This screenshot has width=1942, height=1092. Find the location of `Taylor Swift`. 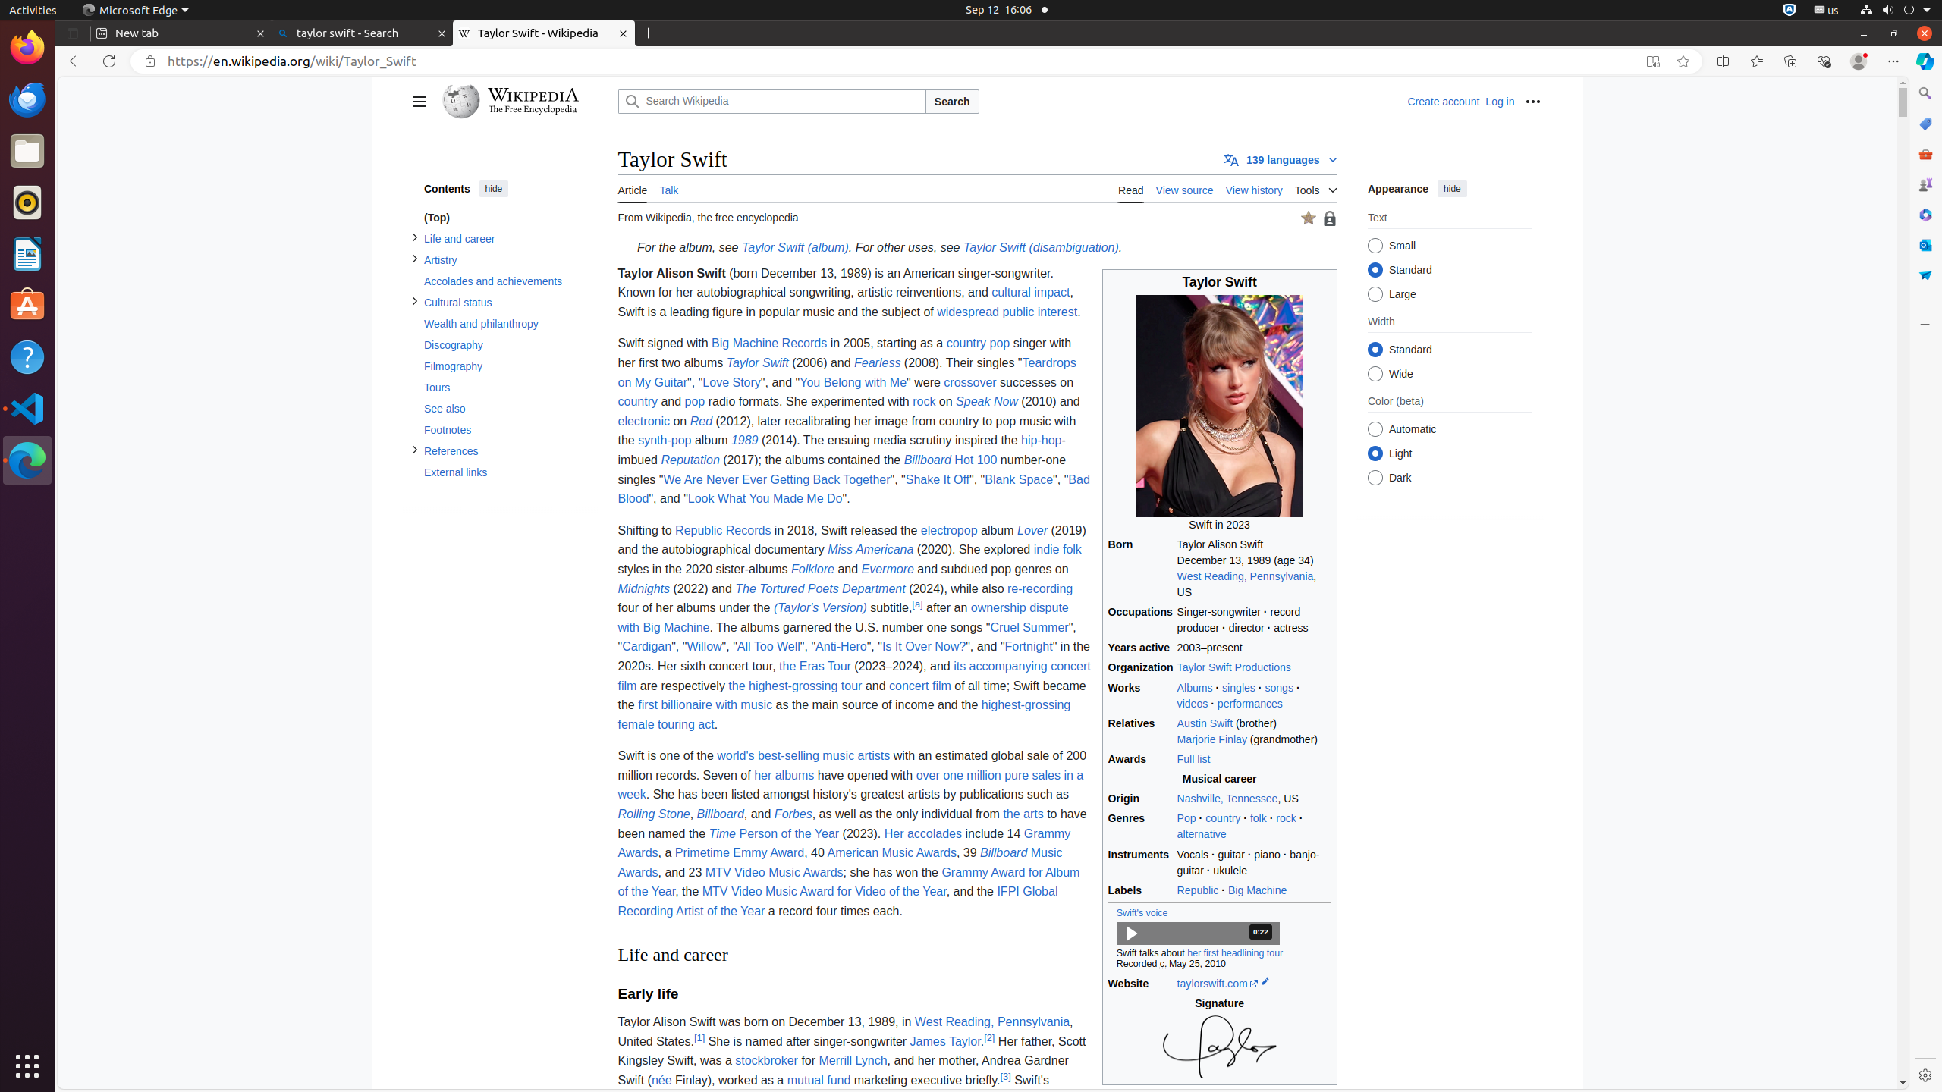

Taylor Swift is located at coordinates (757, 362).